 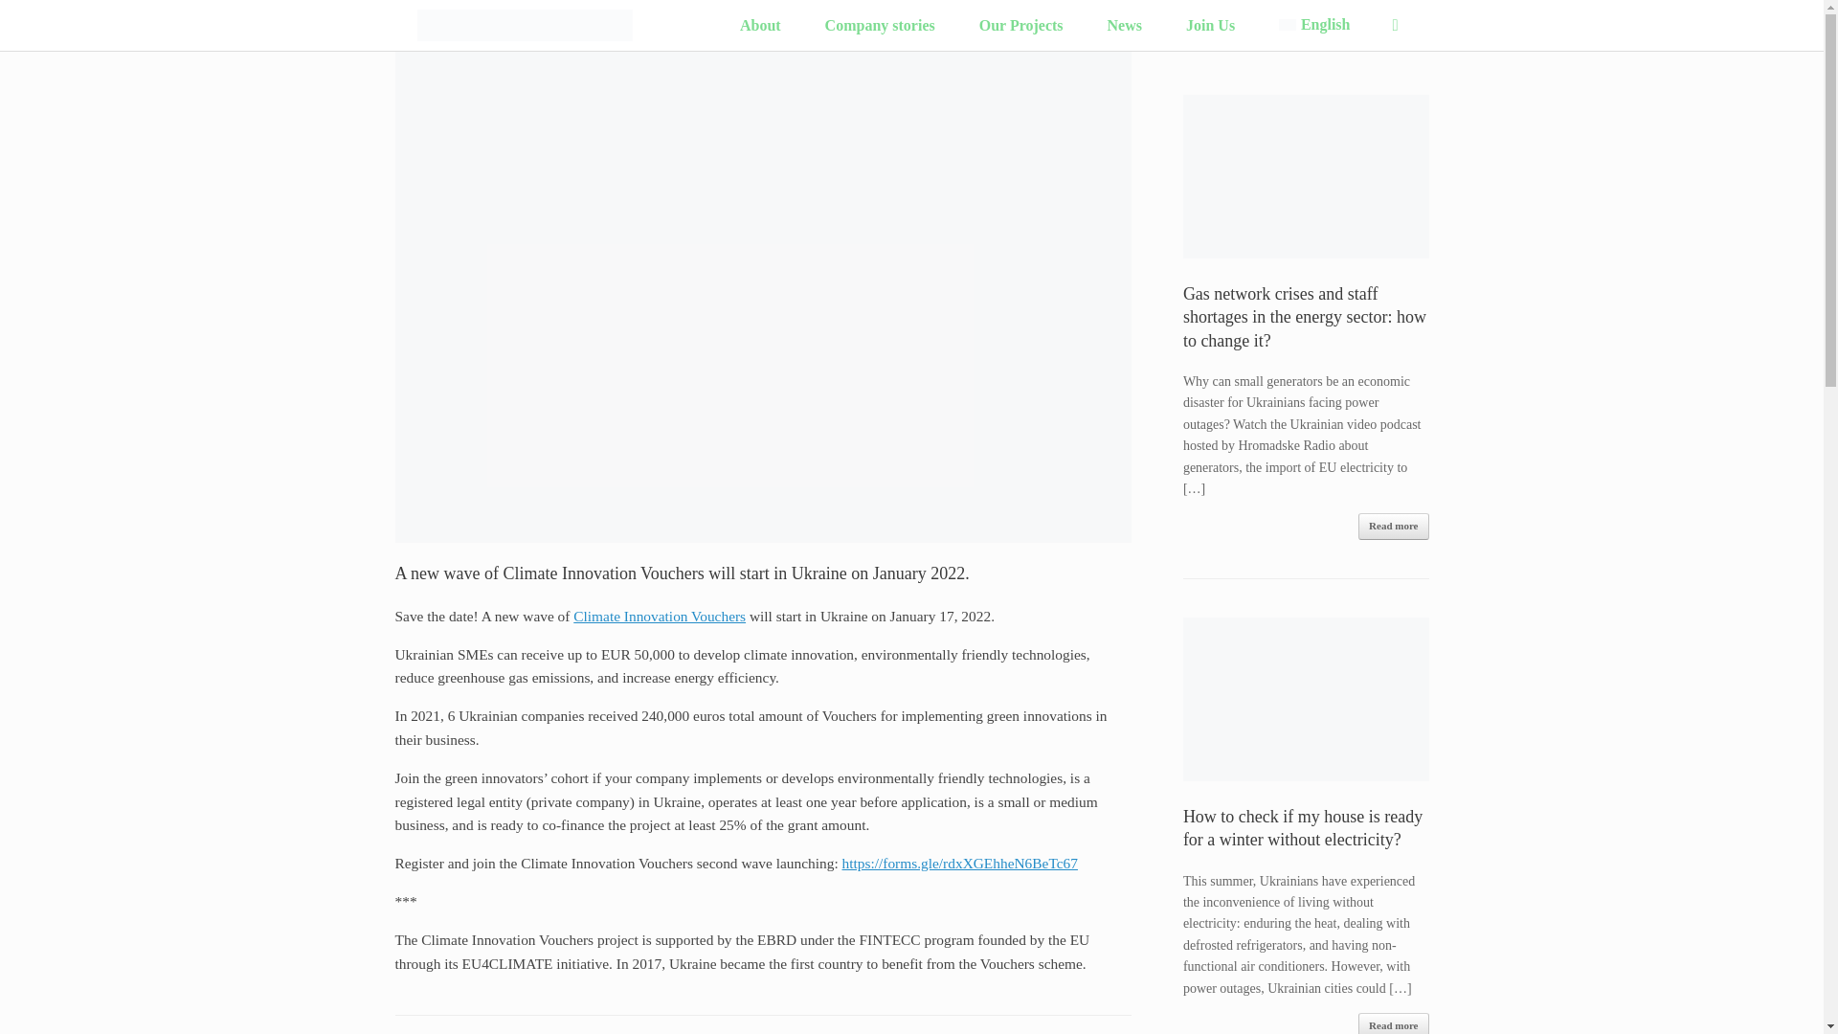 I want to click on News, so click(x=1124, y=25).